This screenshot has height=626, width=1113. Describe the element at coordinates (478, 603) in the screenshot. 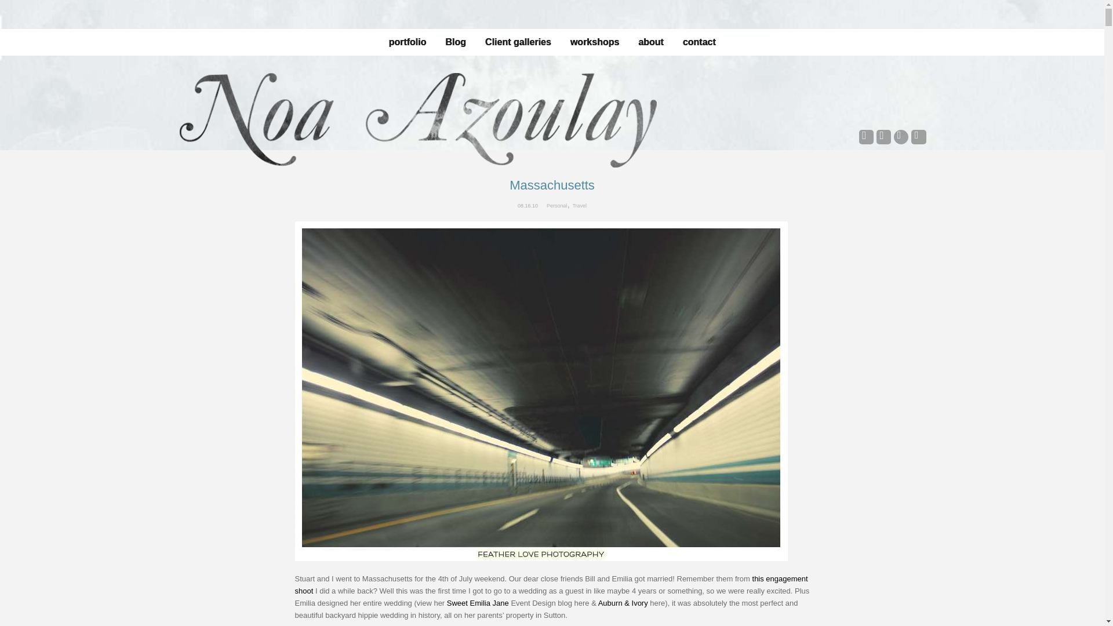

I see `Sweet Emilia Jane` at that location.